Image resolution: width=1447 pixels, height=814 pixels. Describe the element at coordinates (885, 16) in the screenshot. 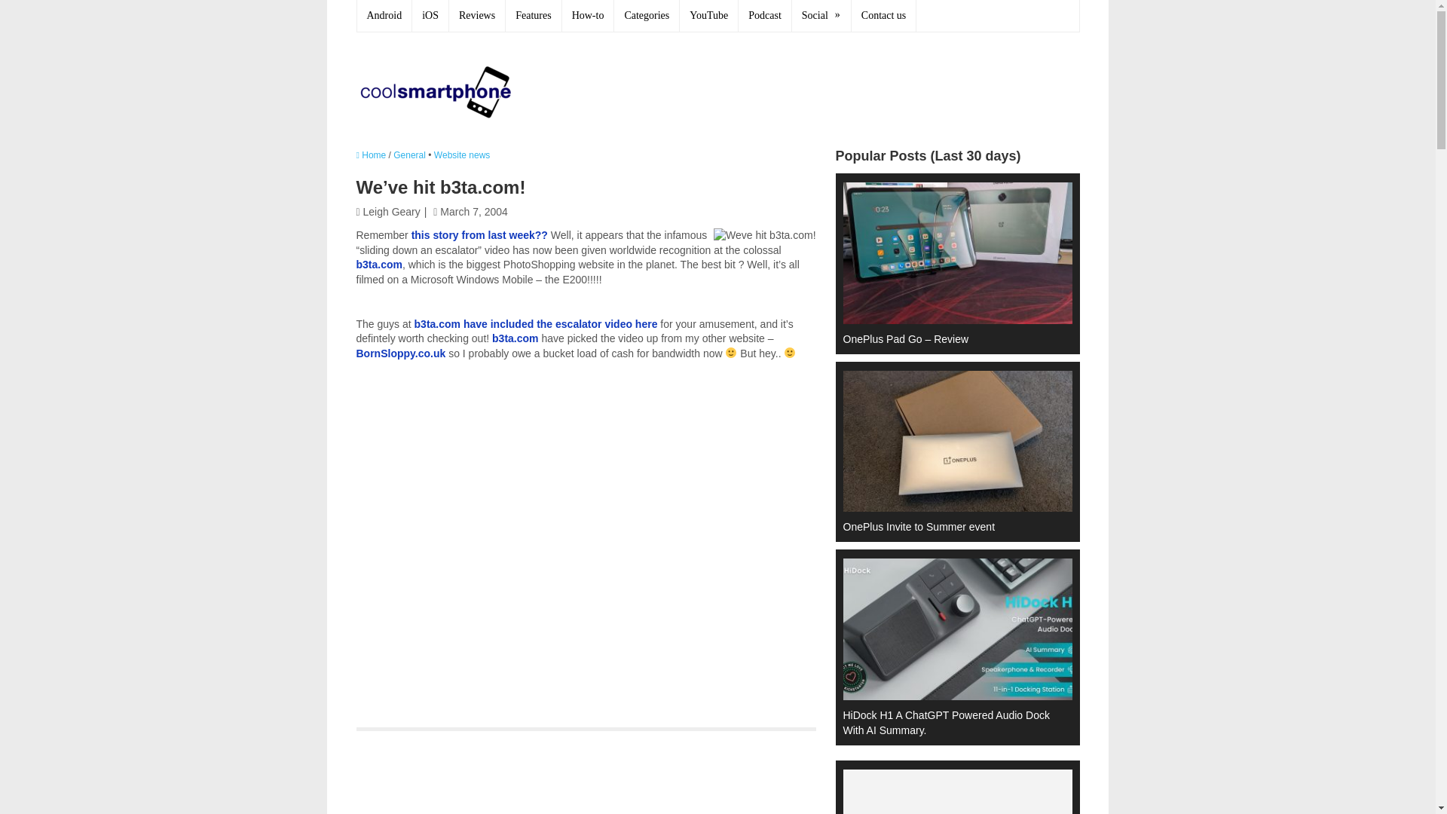

I see `Contact us` at that location.